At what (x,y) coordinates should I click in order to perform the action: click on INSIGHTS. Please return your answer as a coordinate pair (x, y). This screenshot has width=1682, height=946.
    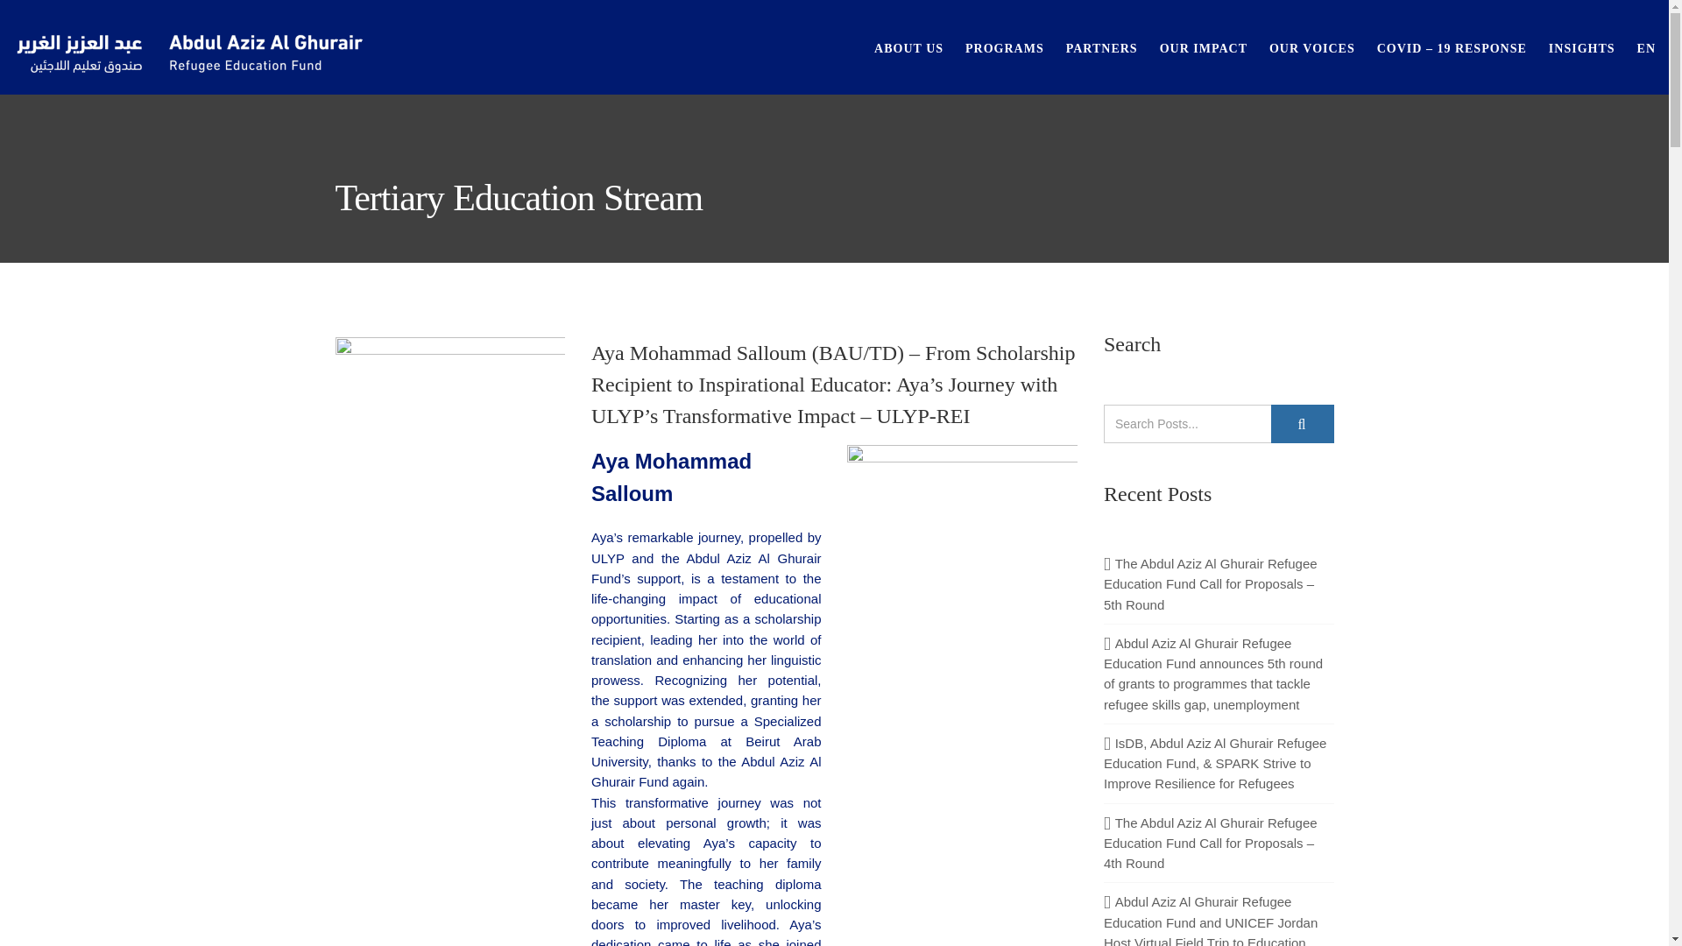
    Looking at the image, I should click on (1582, 47).